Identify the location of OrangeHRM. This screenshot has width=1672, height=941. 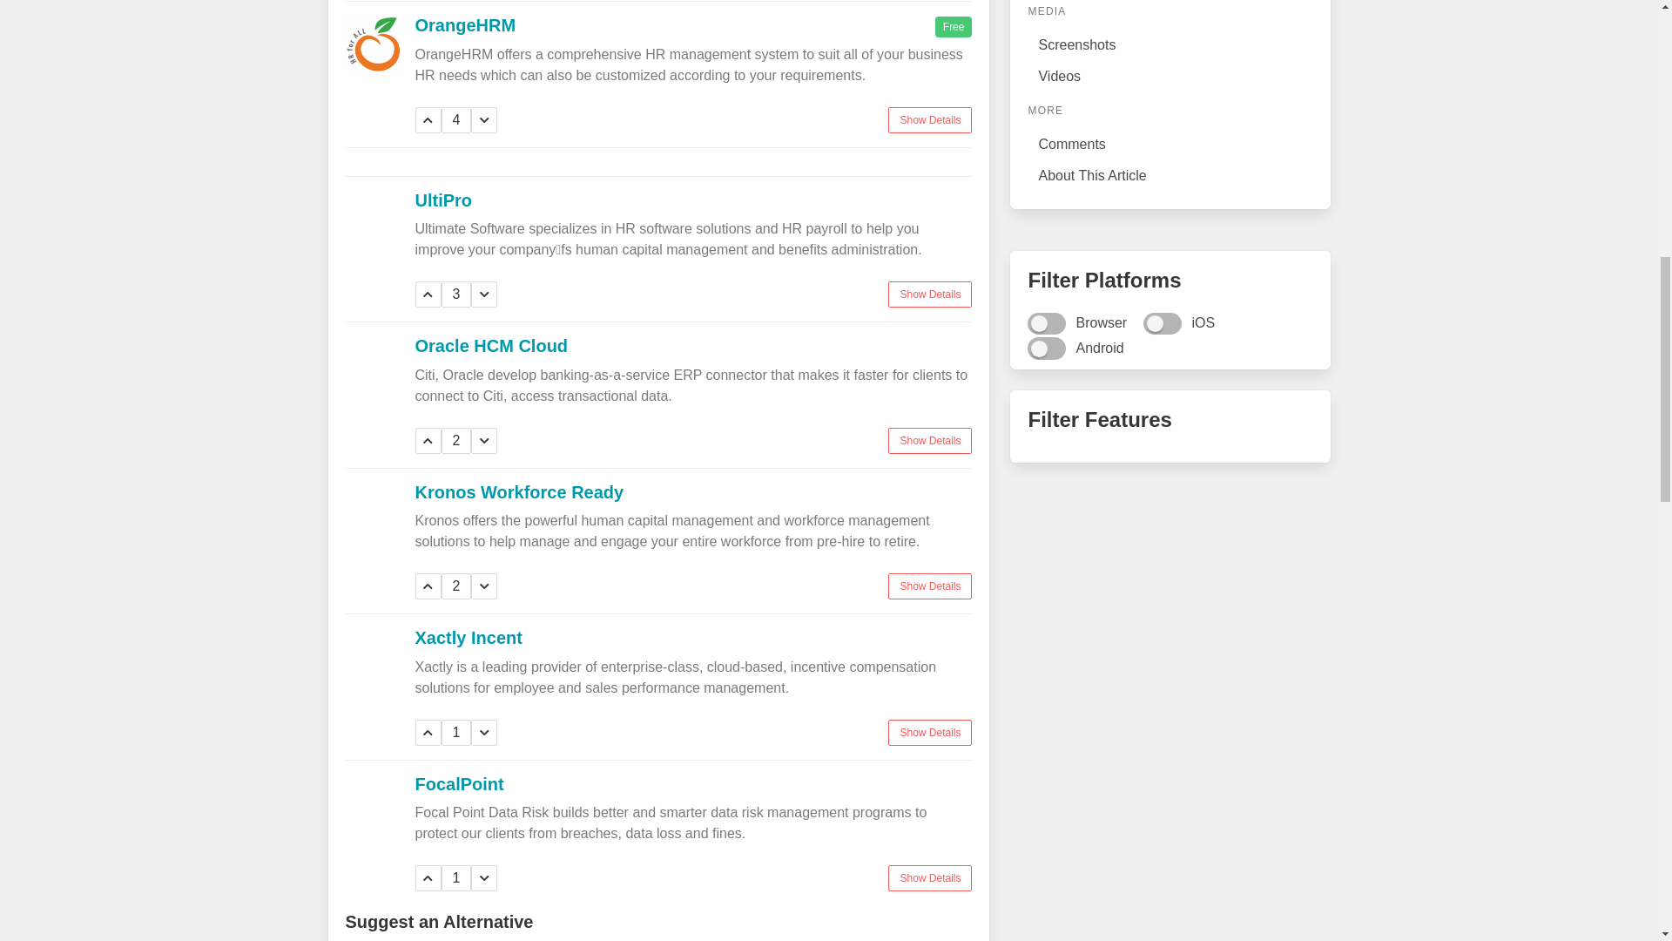
(465, 24).